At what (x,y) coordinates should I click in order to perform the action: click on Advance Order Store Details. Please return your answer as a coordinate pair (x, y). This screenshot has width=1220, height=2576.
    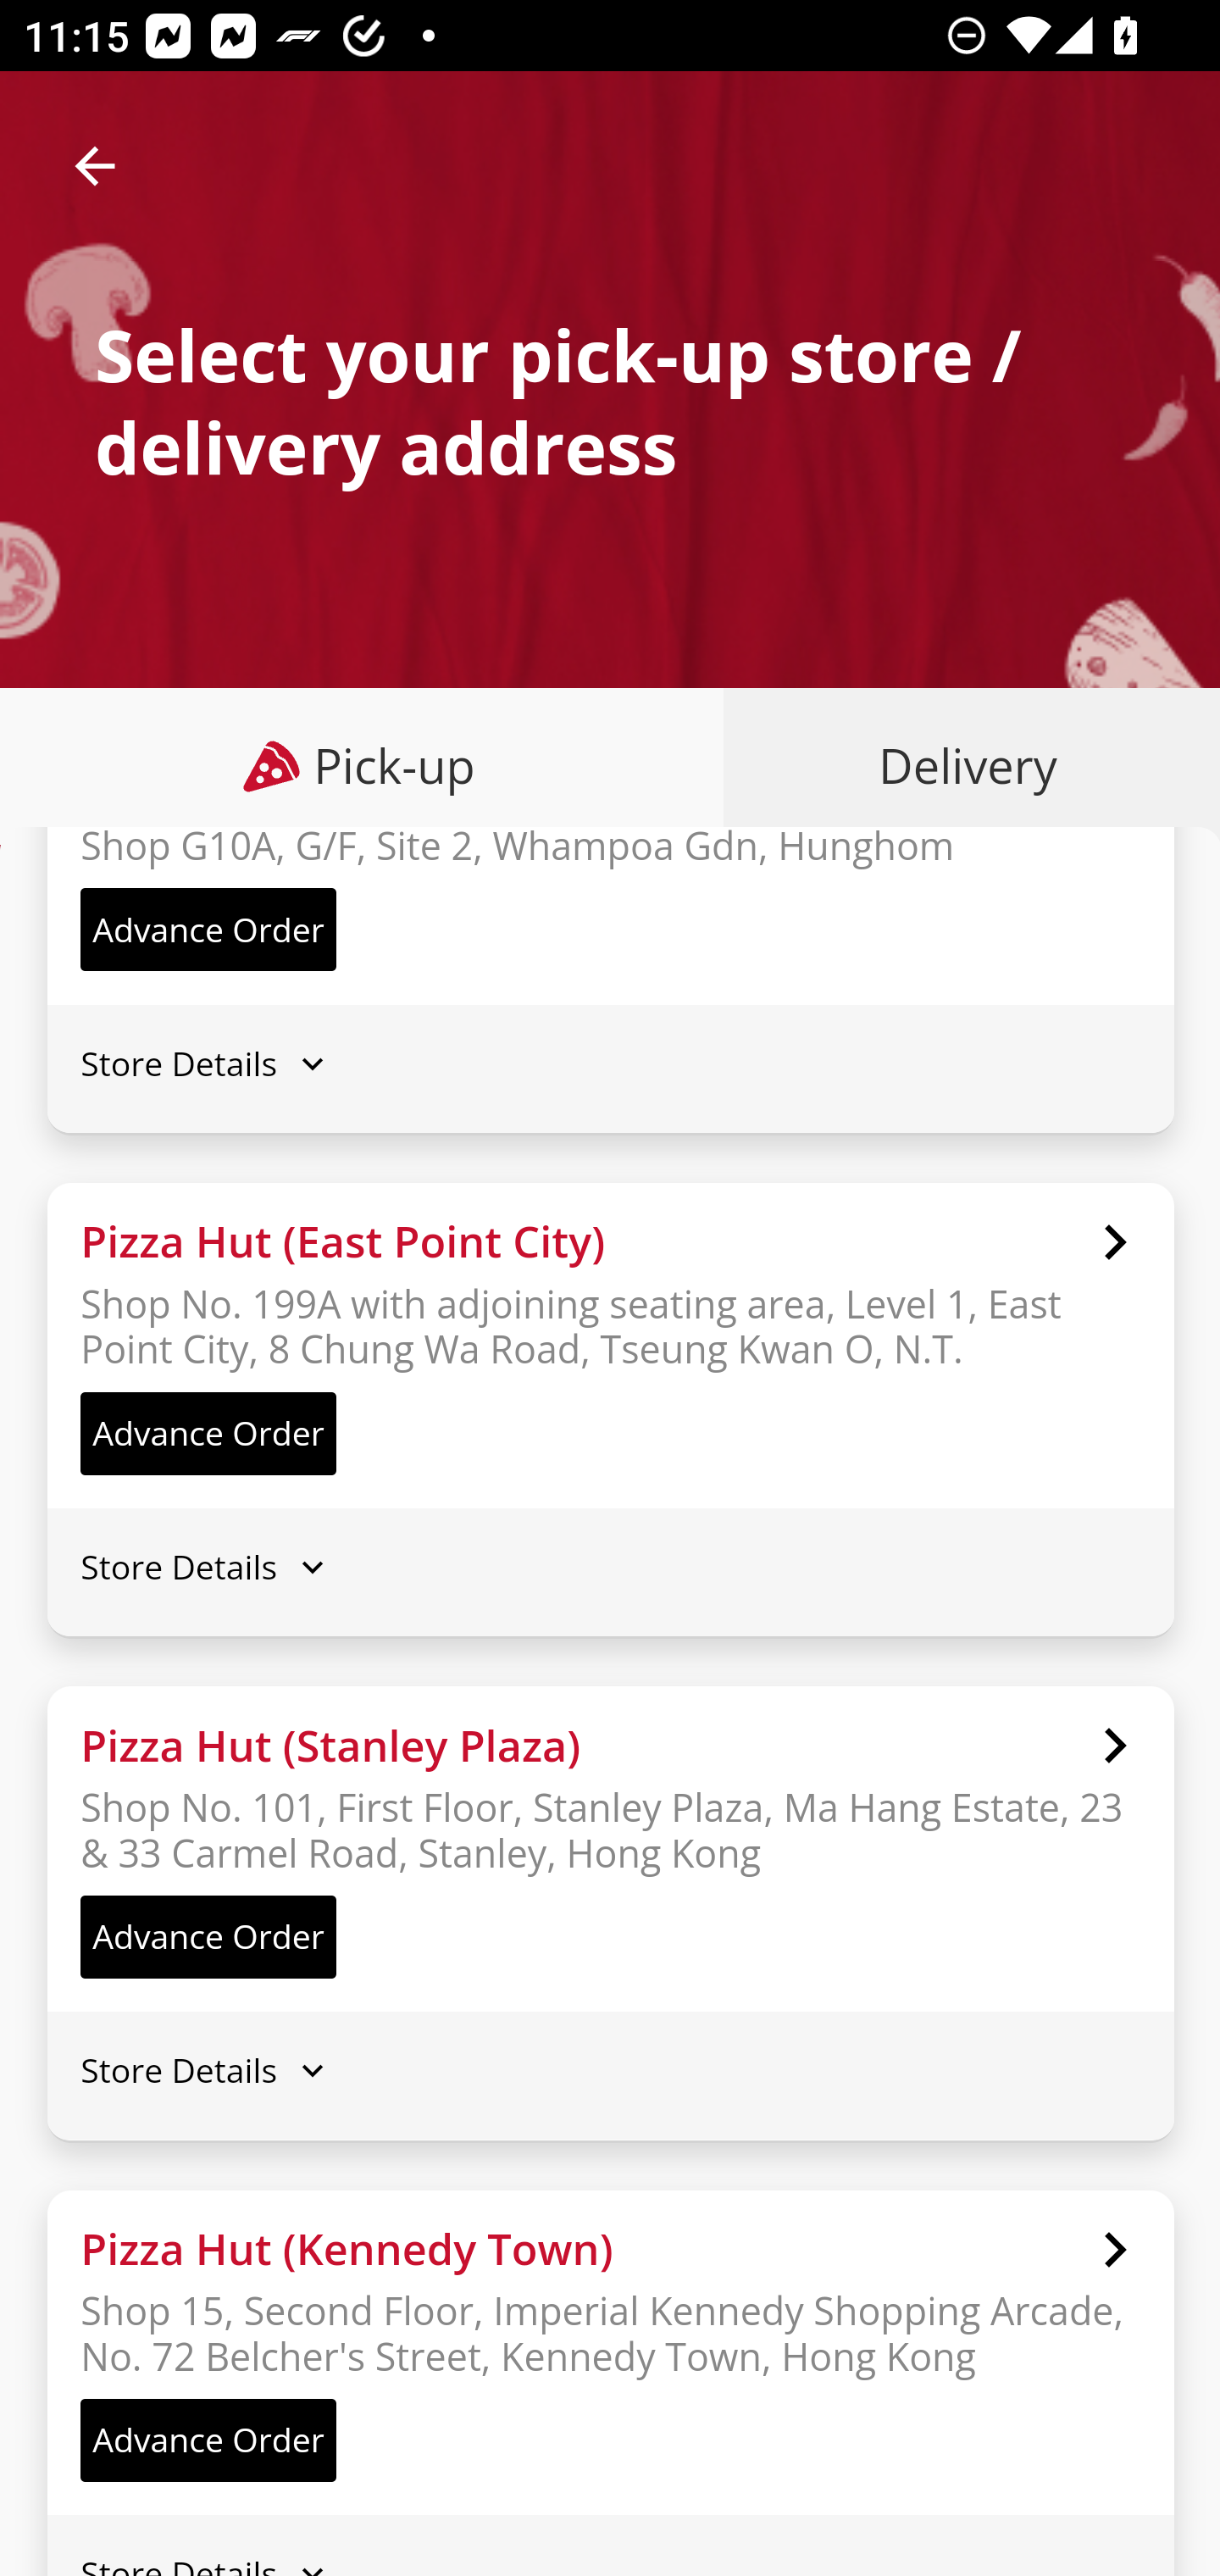
    Looking at the image, I should click on (612, 373).